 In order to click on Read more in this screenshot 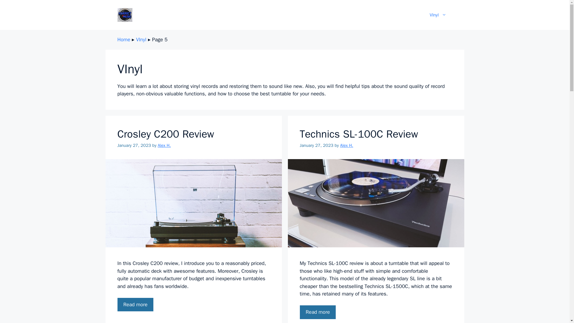, I will do `click(317, 312)`.